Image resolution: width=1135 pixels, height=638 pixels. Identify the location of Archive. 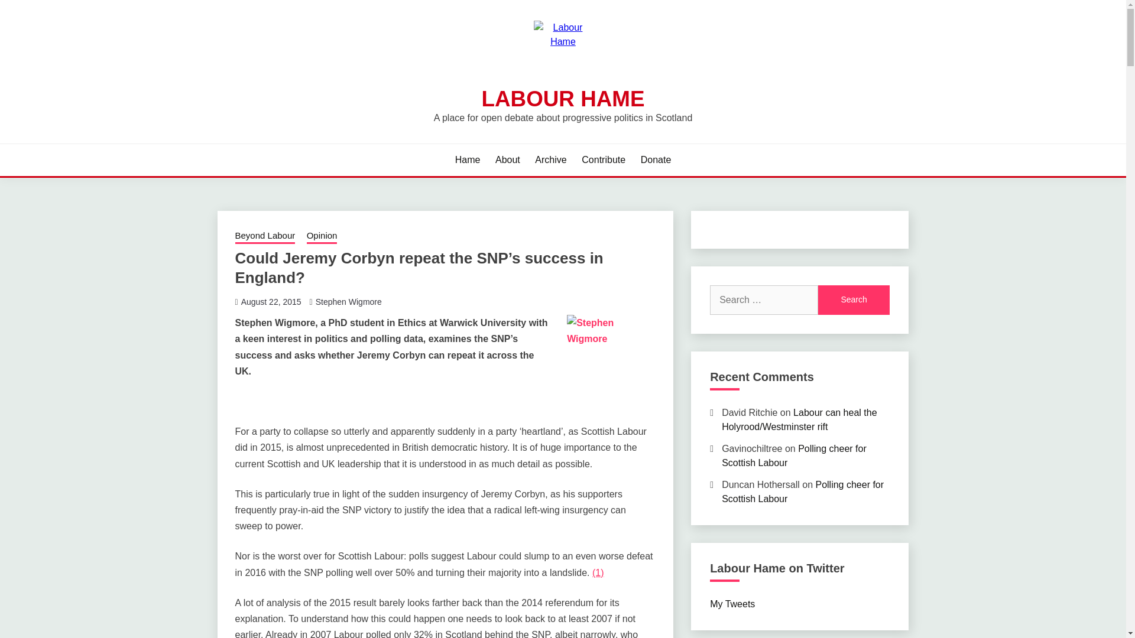
(550, 159).